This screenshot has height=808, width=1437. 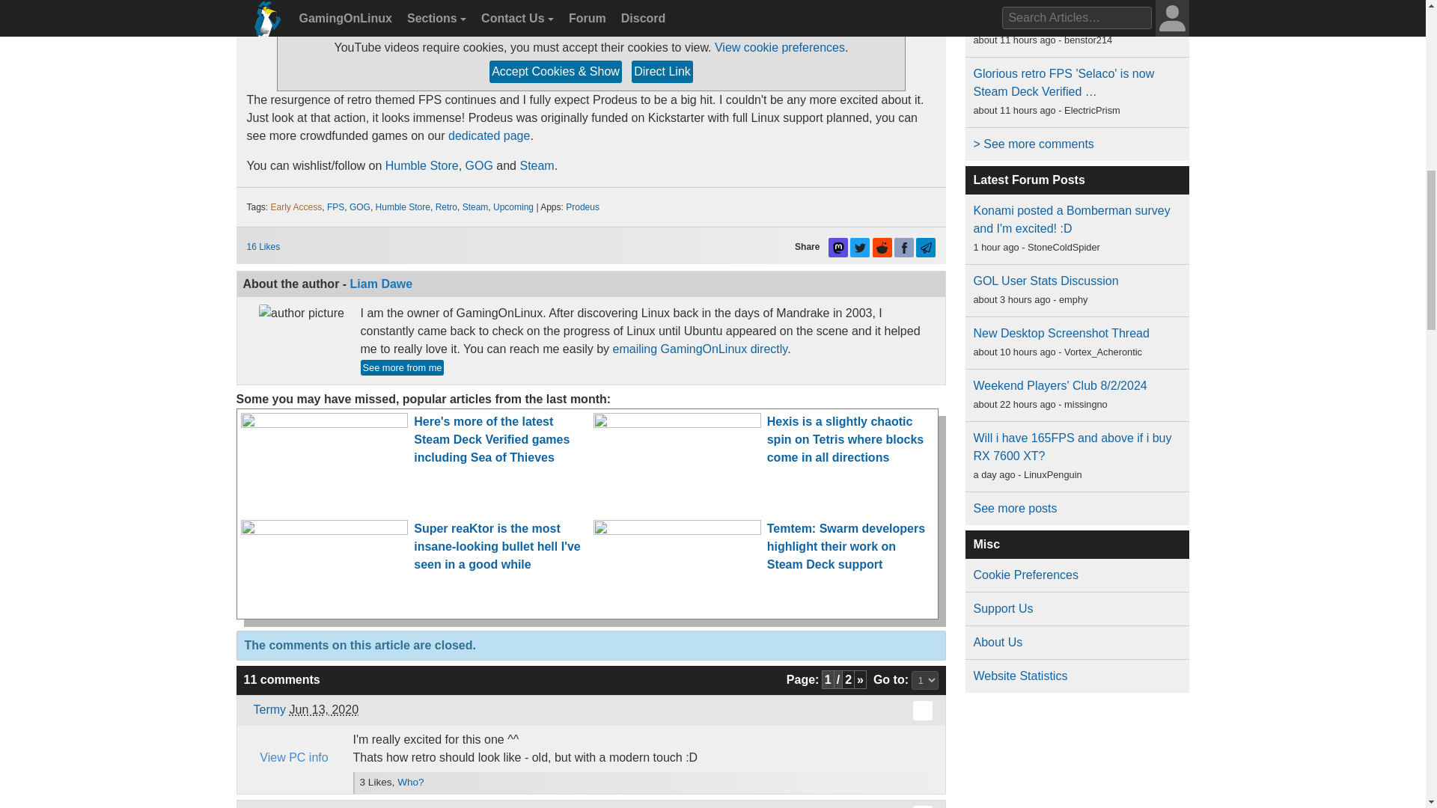 What do you see at coordinates (838, 247) in the screenshot?
I see `Share to Mastodon` at bounding box center [838, 247].